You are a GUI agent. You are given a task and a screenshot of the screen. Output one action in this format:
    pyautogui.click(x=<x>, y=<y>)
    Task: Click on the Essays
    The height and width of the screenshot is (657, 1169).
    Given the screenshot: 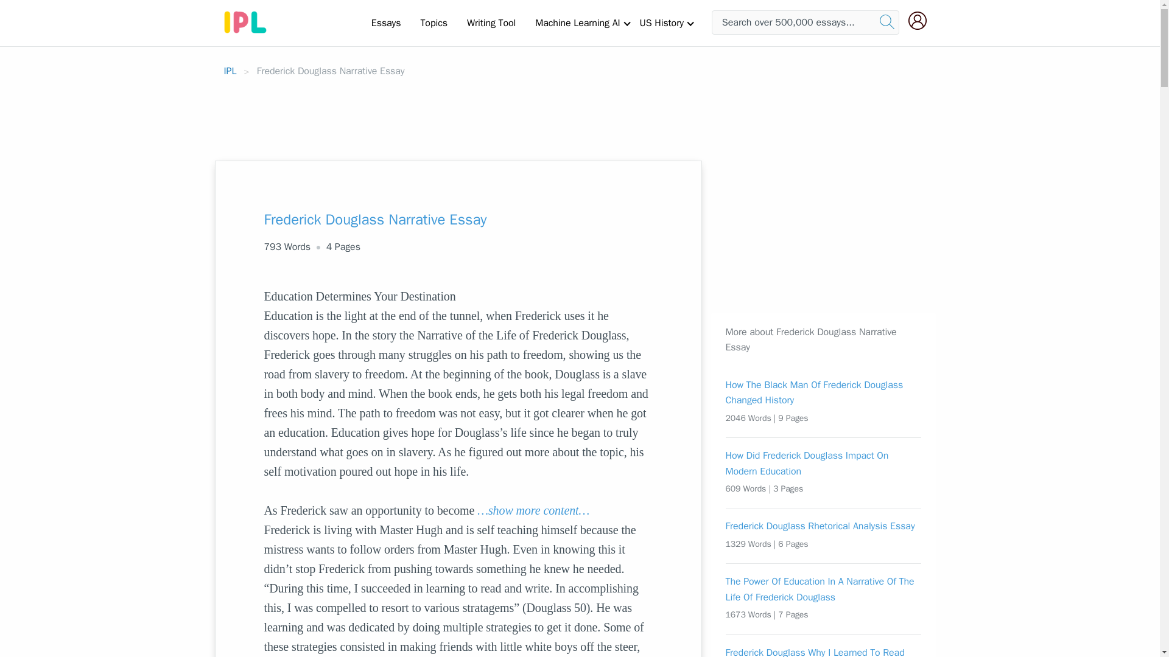 What is the action you would take?
    pyautogui.click(x=386, y=23)
    